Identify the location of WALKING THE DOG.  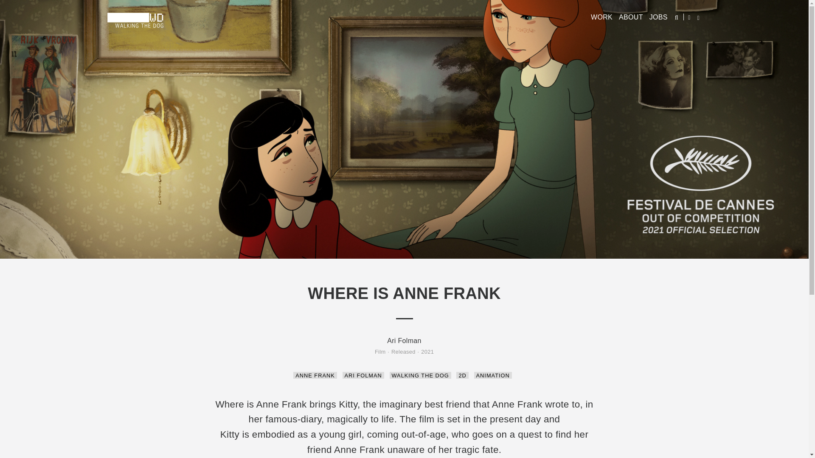
(420, 375).